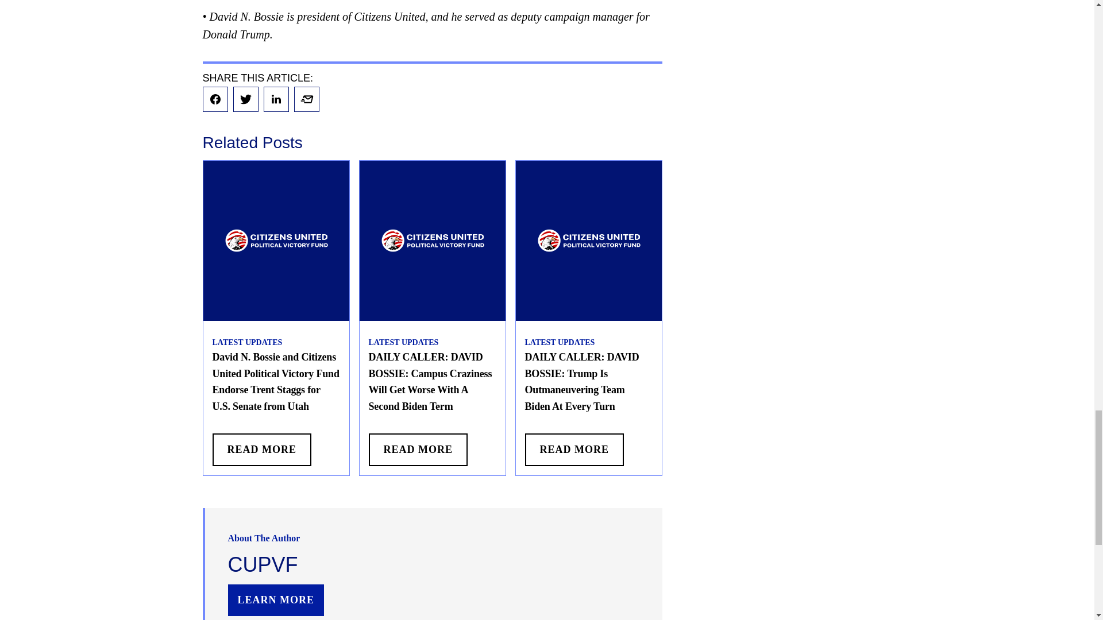  I want to click on READ MORE, so click(418, 449).